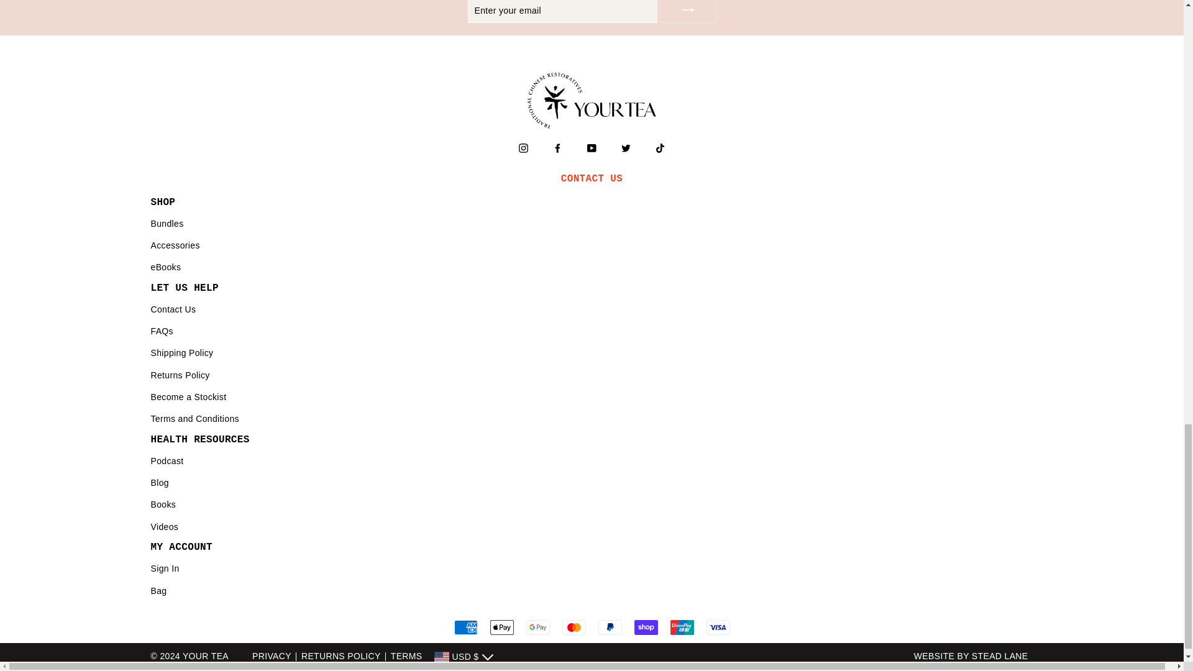  What do you see at coordinates (537, 627) in the screenshot?
I see `Google Pay` at bounding box center [537, 627].